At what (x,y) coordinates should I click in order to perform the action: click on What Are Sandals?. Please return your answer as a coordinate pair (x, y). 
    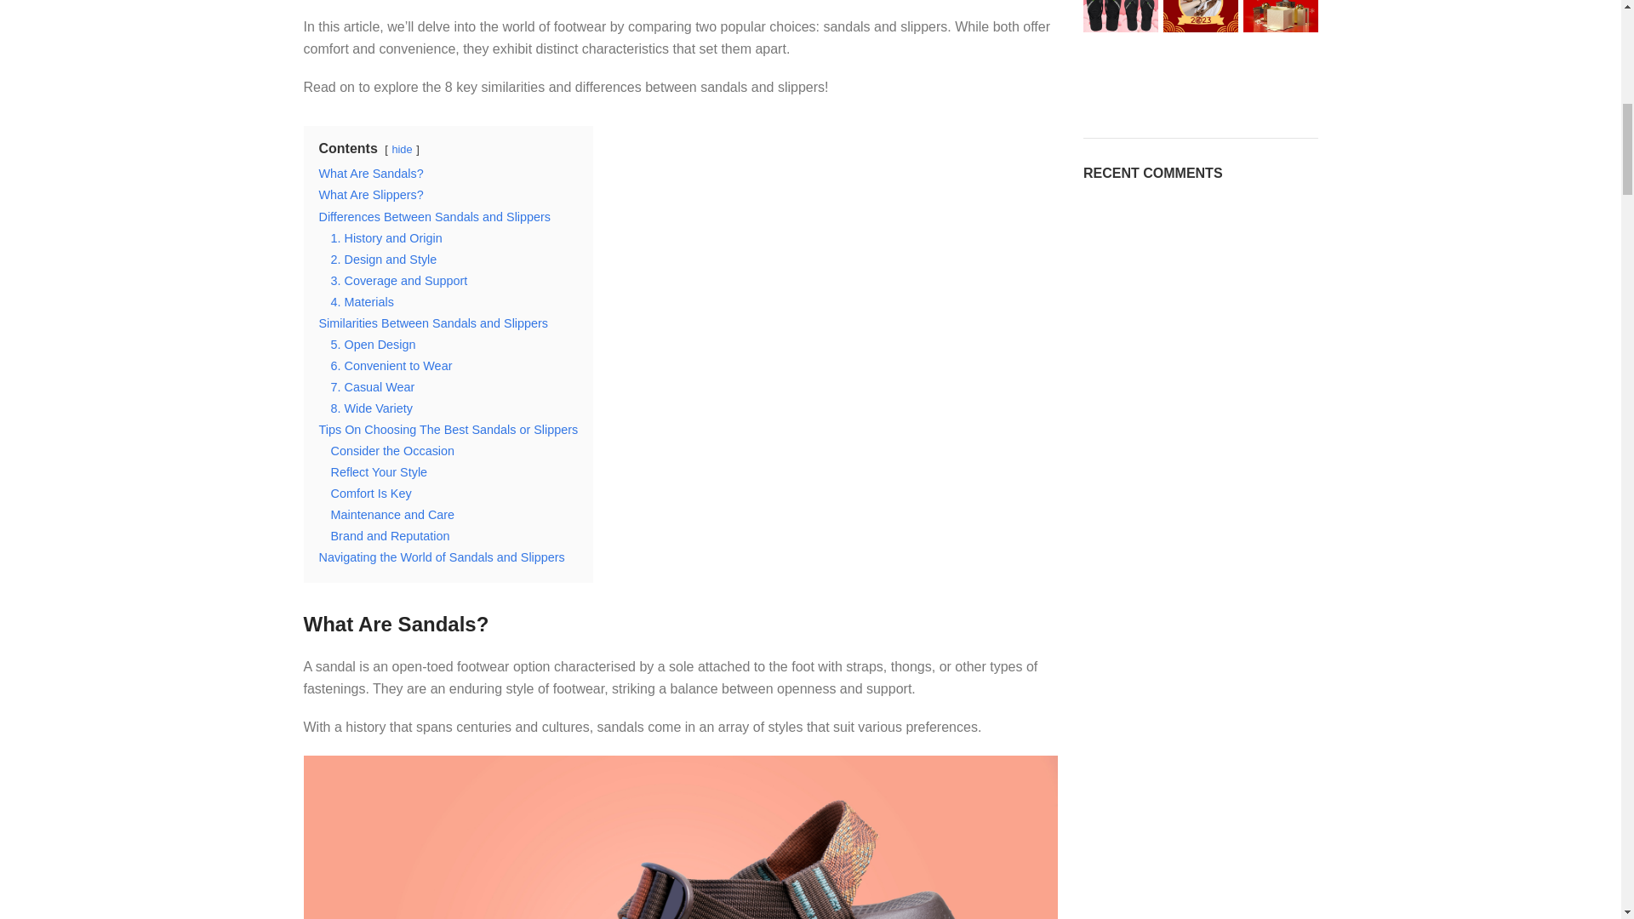
    Looking at the image, I should click on (371, 173).